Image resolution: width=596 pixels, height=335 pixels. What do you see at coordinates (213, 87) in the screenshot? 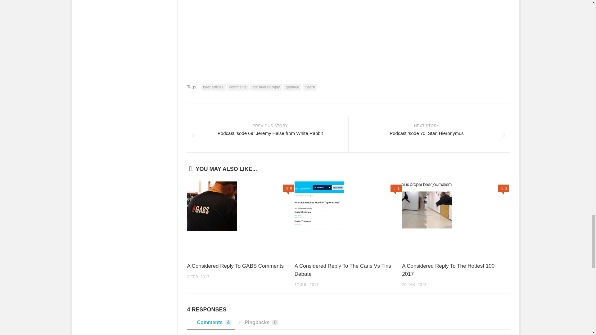
I see `beer articles` at bounding box center [213, 87].